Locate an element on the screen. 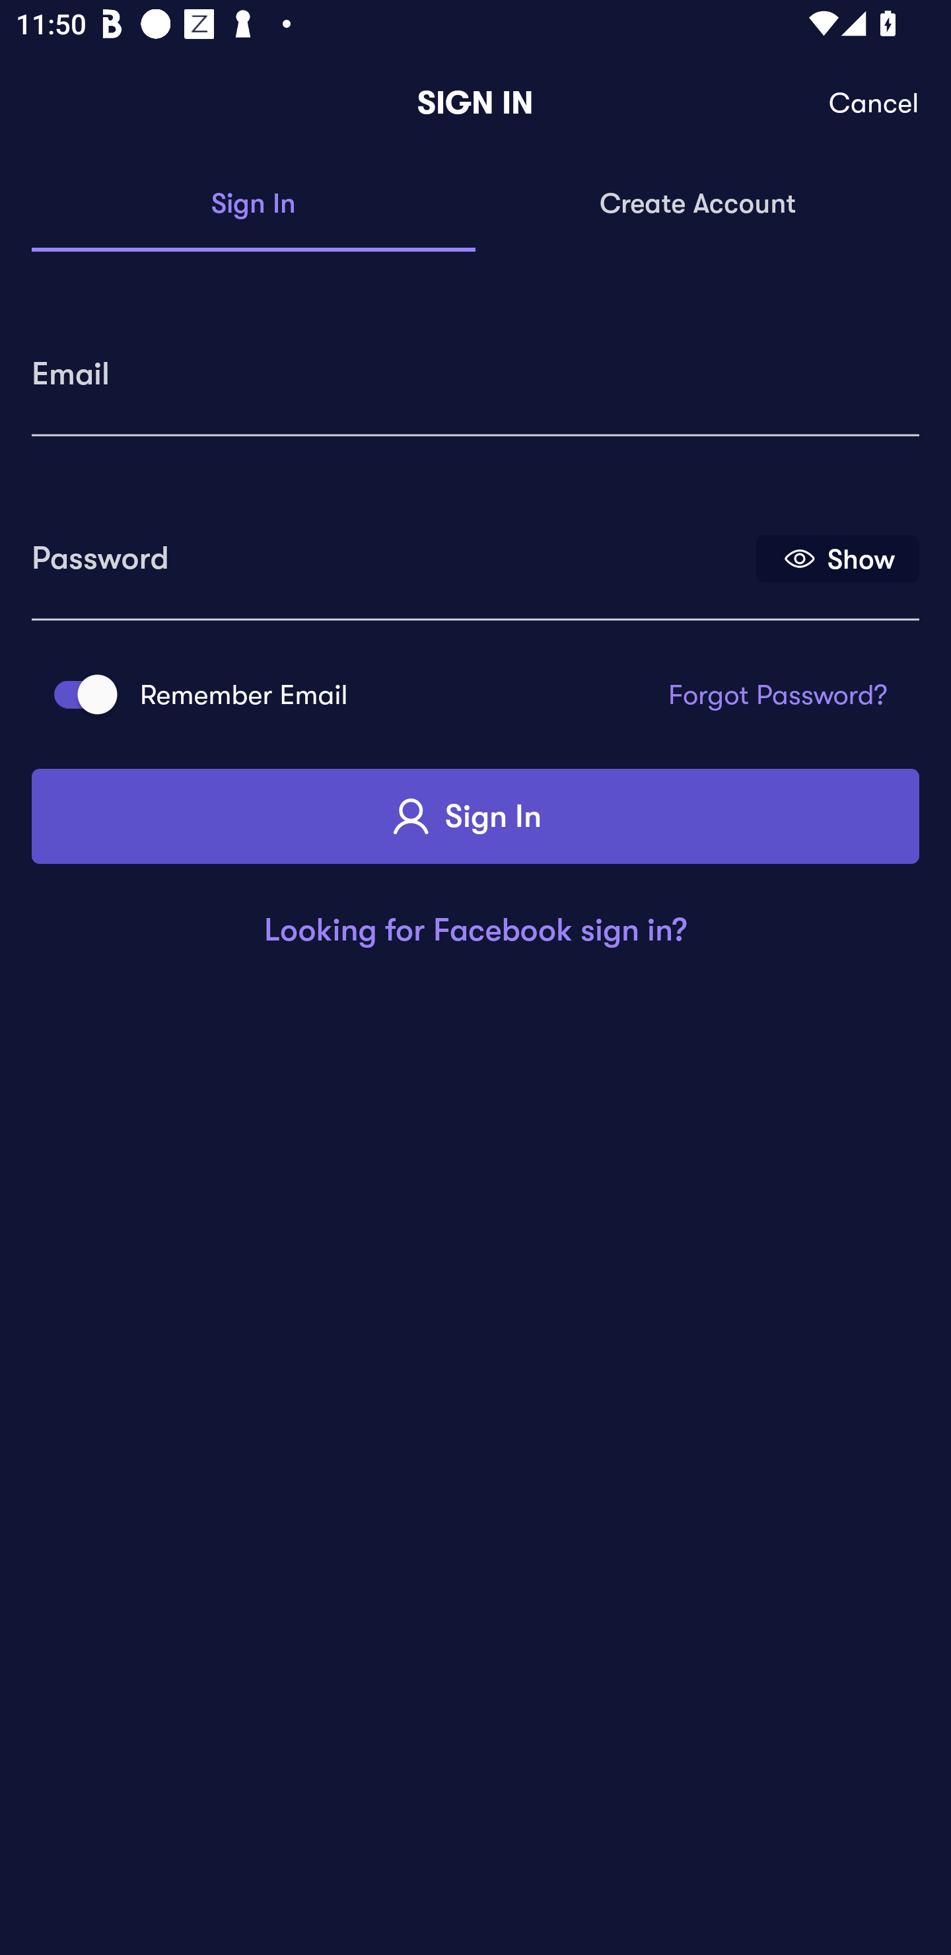 The height and width of the screenshot is (1955, 951). Remember Email is located at coordinates (78, 695).